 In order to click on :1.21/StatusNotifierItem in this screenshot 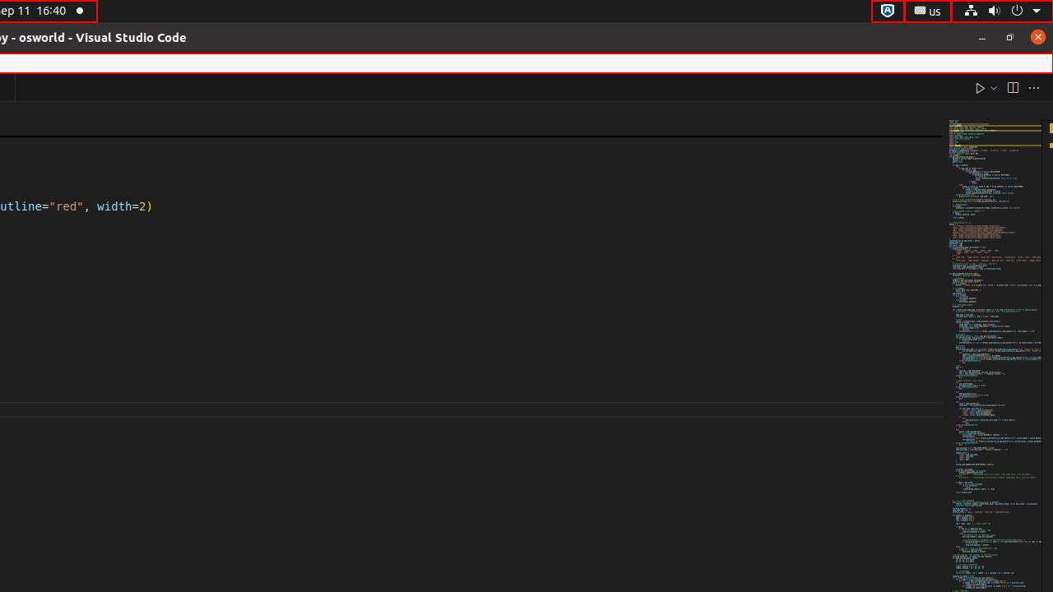, I will do `click(928, 12)`.